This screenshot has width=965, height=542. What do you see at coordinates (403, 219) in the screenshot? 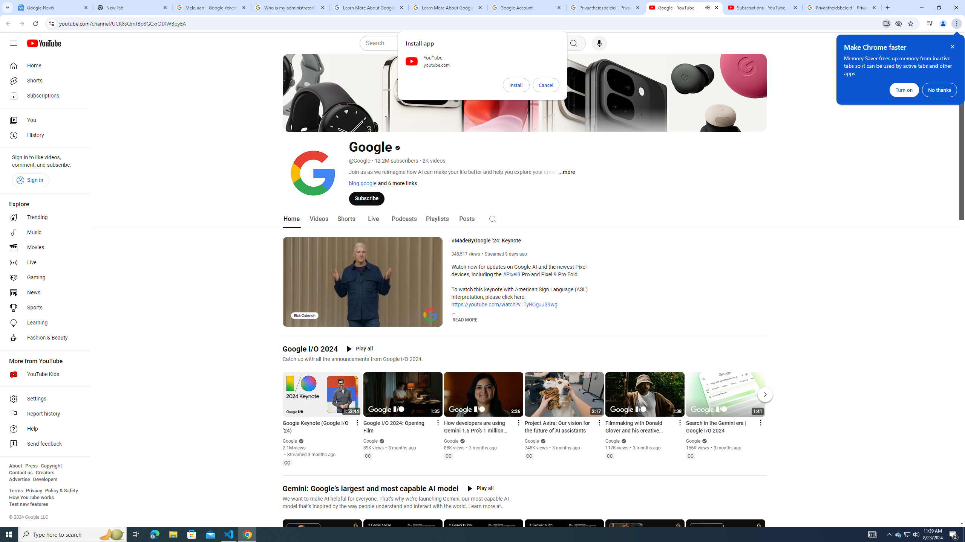
I see `Podcasts` at bounding box center [403, 219].